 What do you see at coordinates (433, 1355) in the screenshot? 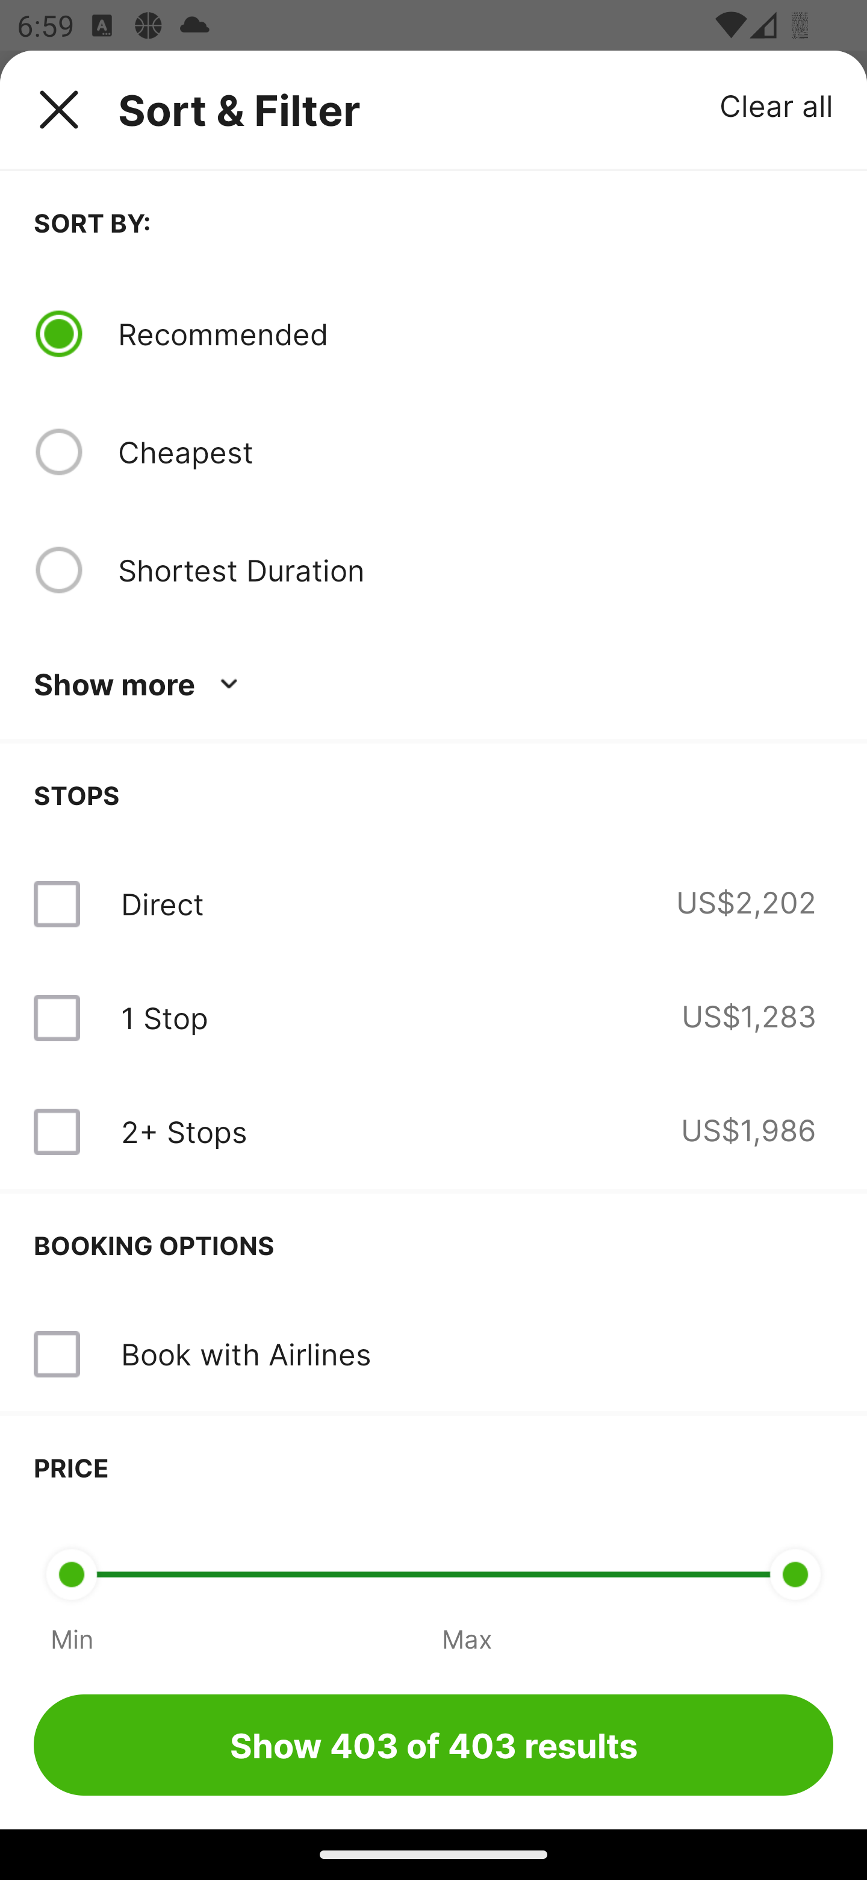
I see `Book with Airlines` at bounding box center [433, 1355].